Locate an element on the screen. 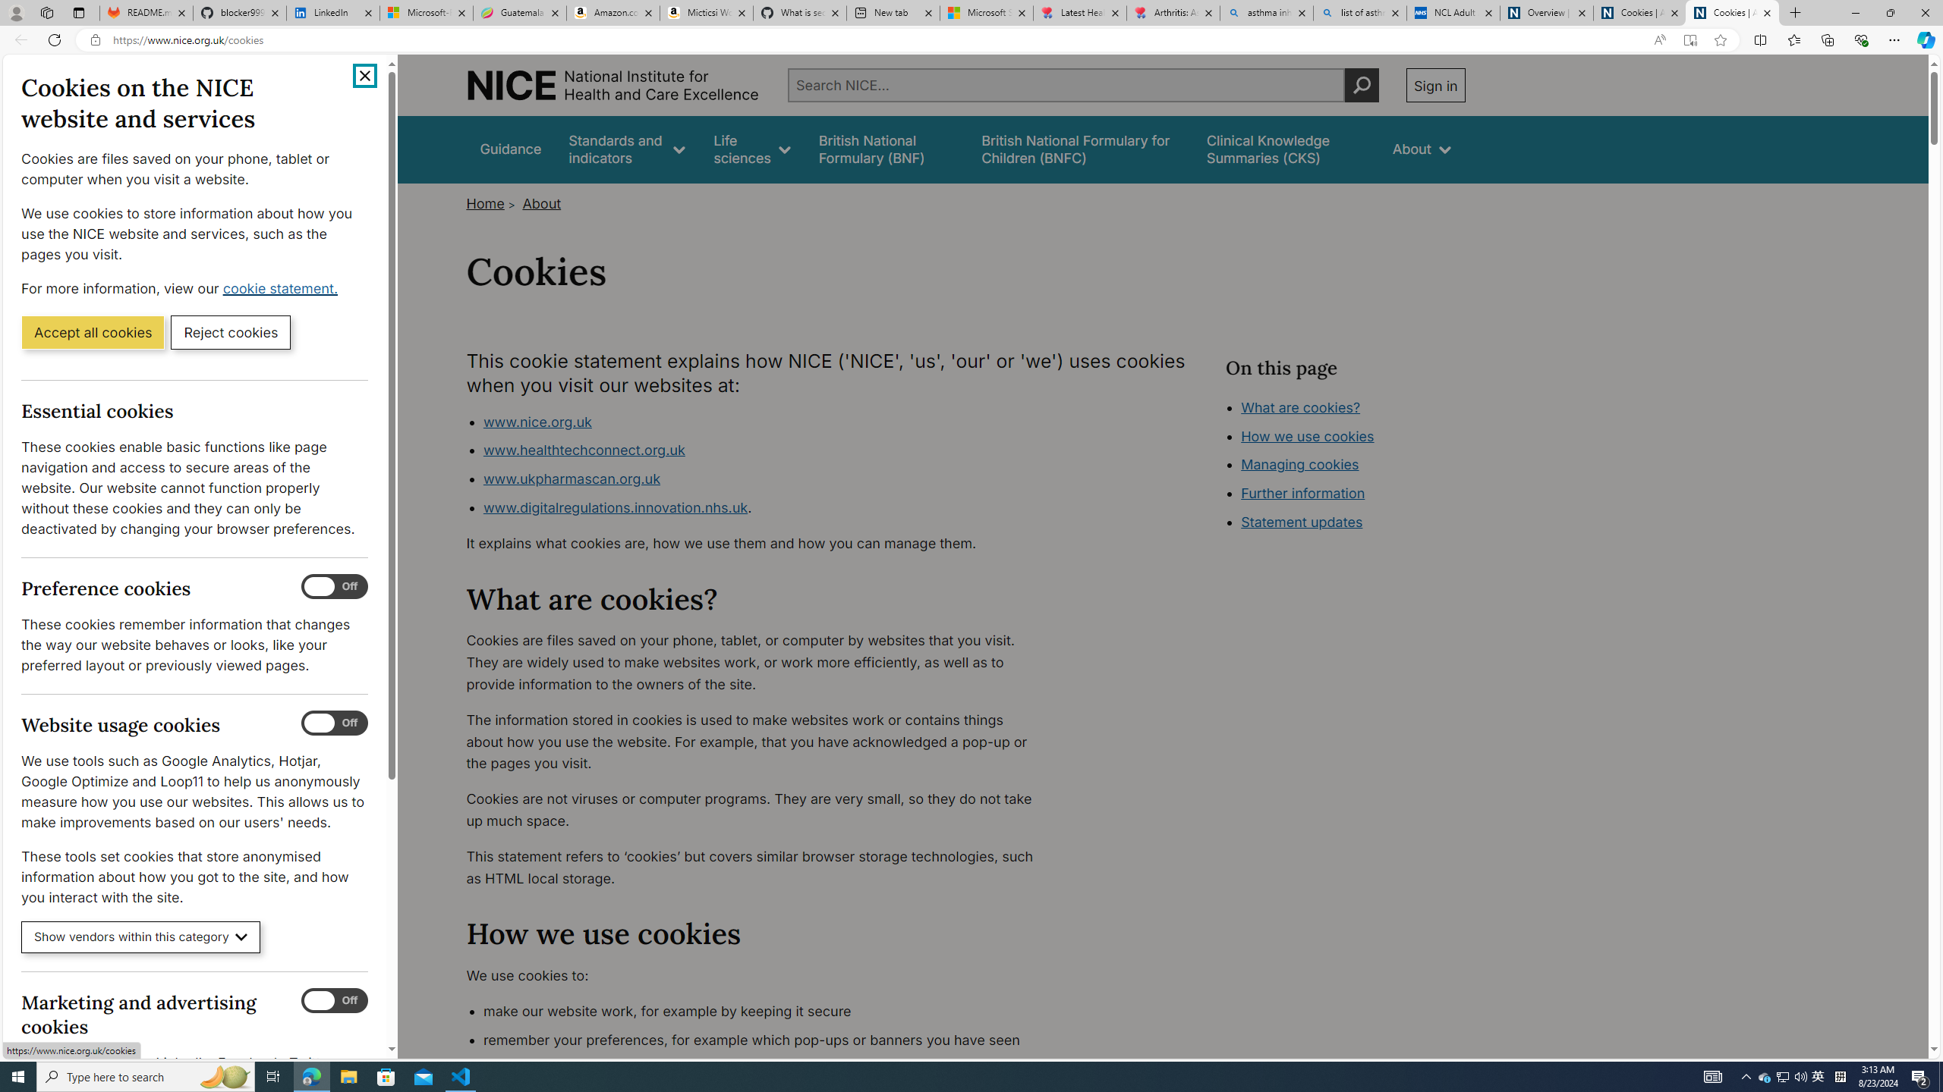 The height and width of the screenshot is (1092, 1943). Home> is located at coordinates (492, 203).